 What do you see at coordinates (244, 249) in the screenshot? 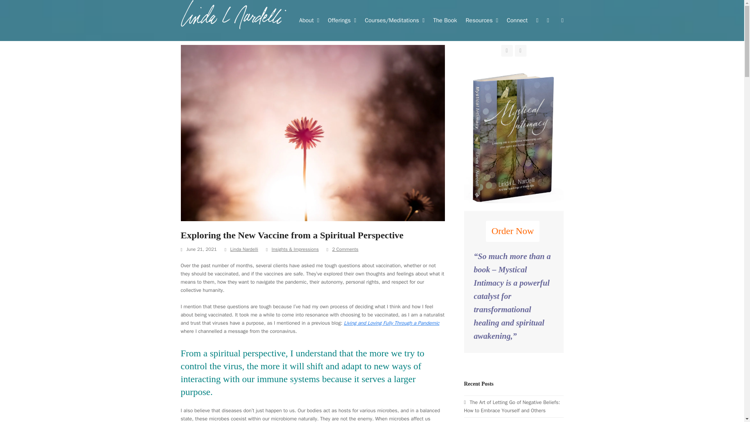
I see `Linda Nardelli` at bounding box center [244, 249].